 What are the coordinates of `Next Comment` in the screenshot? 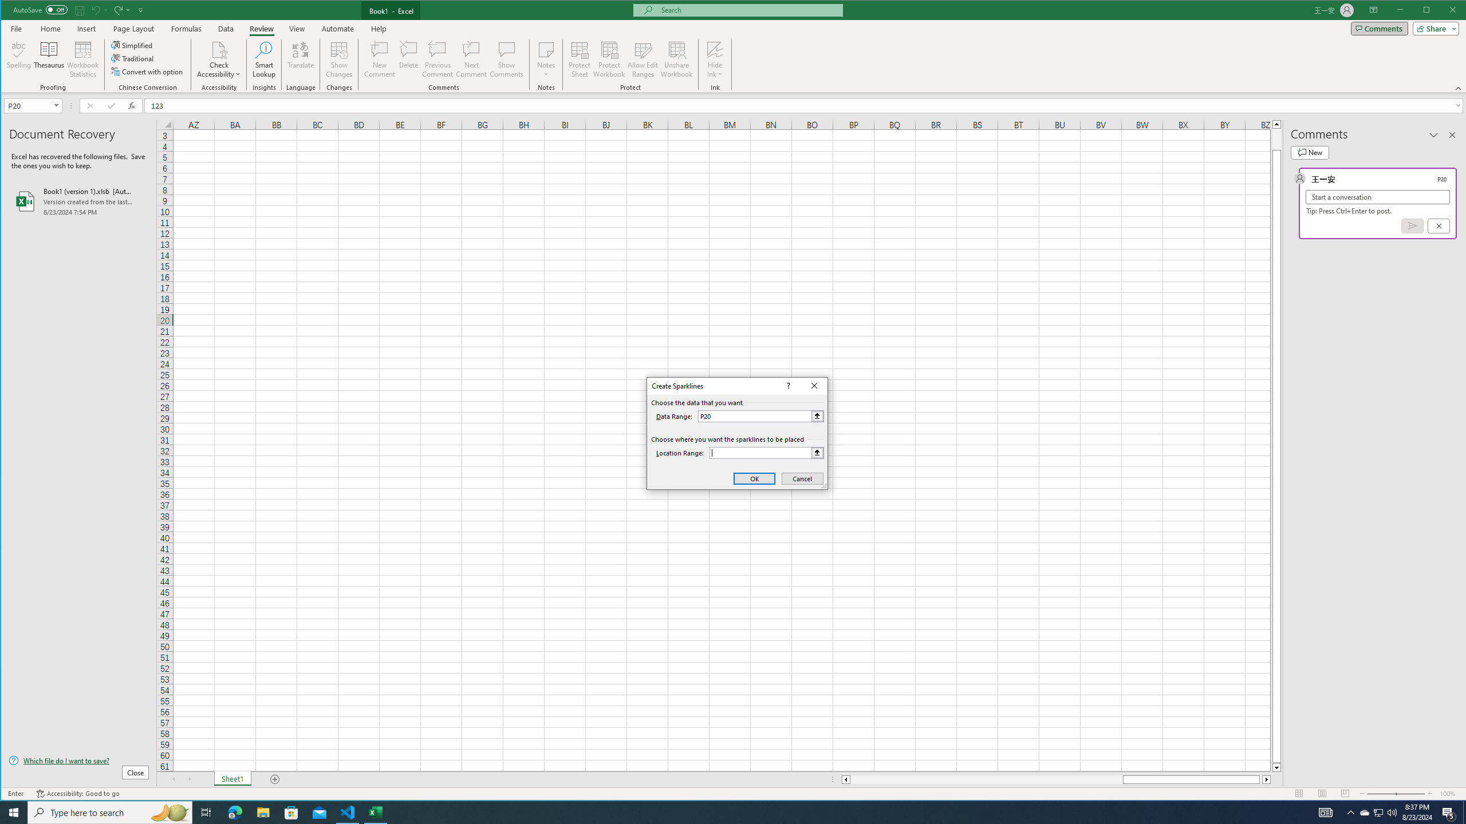 It's located at (471, 60).